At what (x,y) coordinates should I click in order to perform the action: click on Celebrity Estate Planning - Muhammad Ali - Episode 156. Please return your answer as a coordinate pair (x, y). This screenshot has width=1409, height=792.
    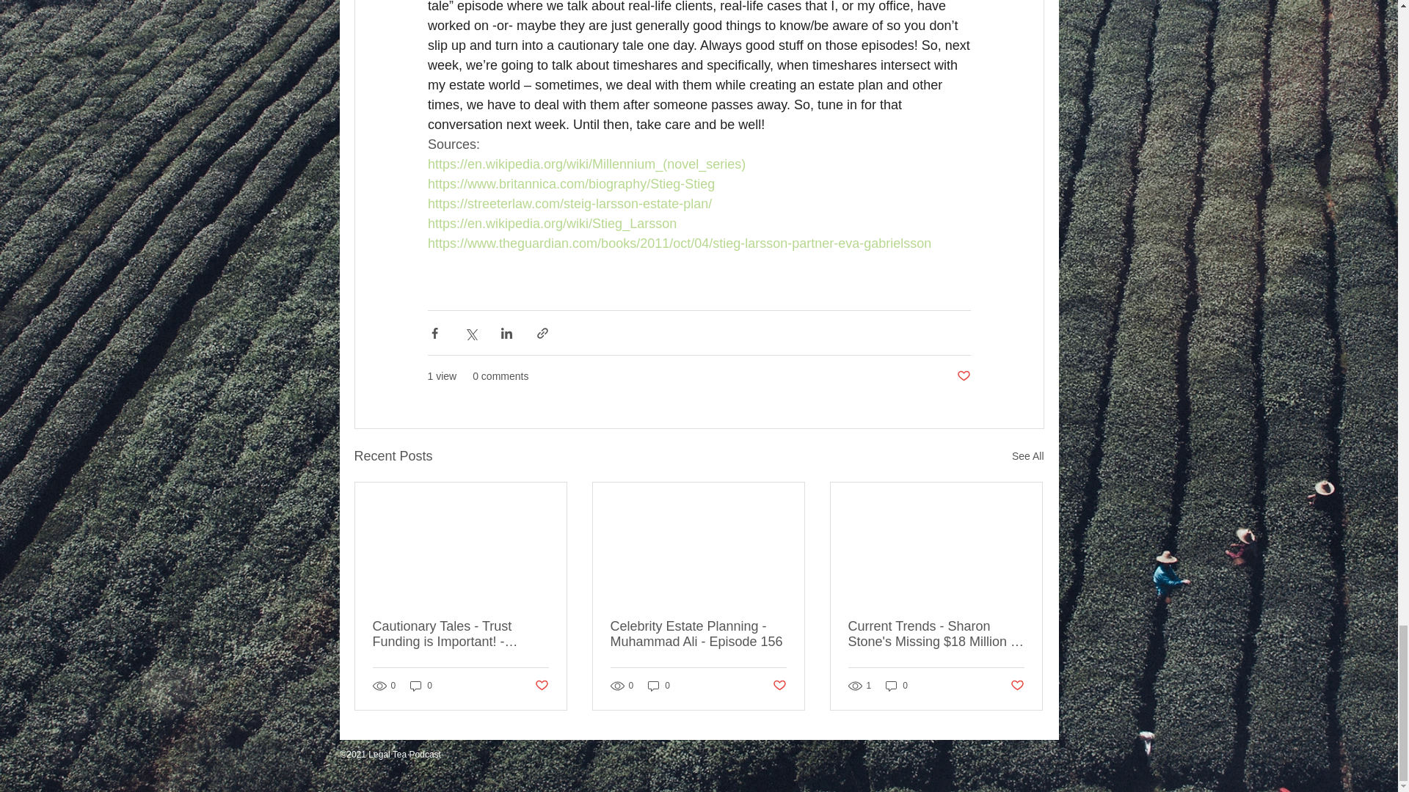
    Looking at the image, I should click on (698, 634).